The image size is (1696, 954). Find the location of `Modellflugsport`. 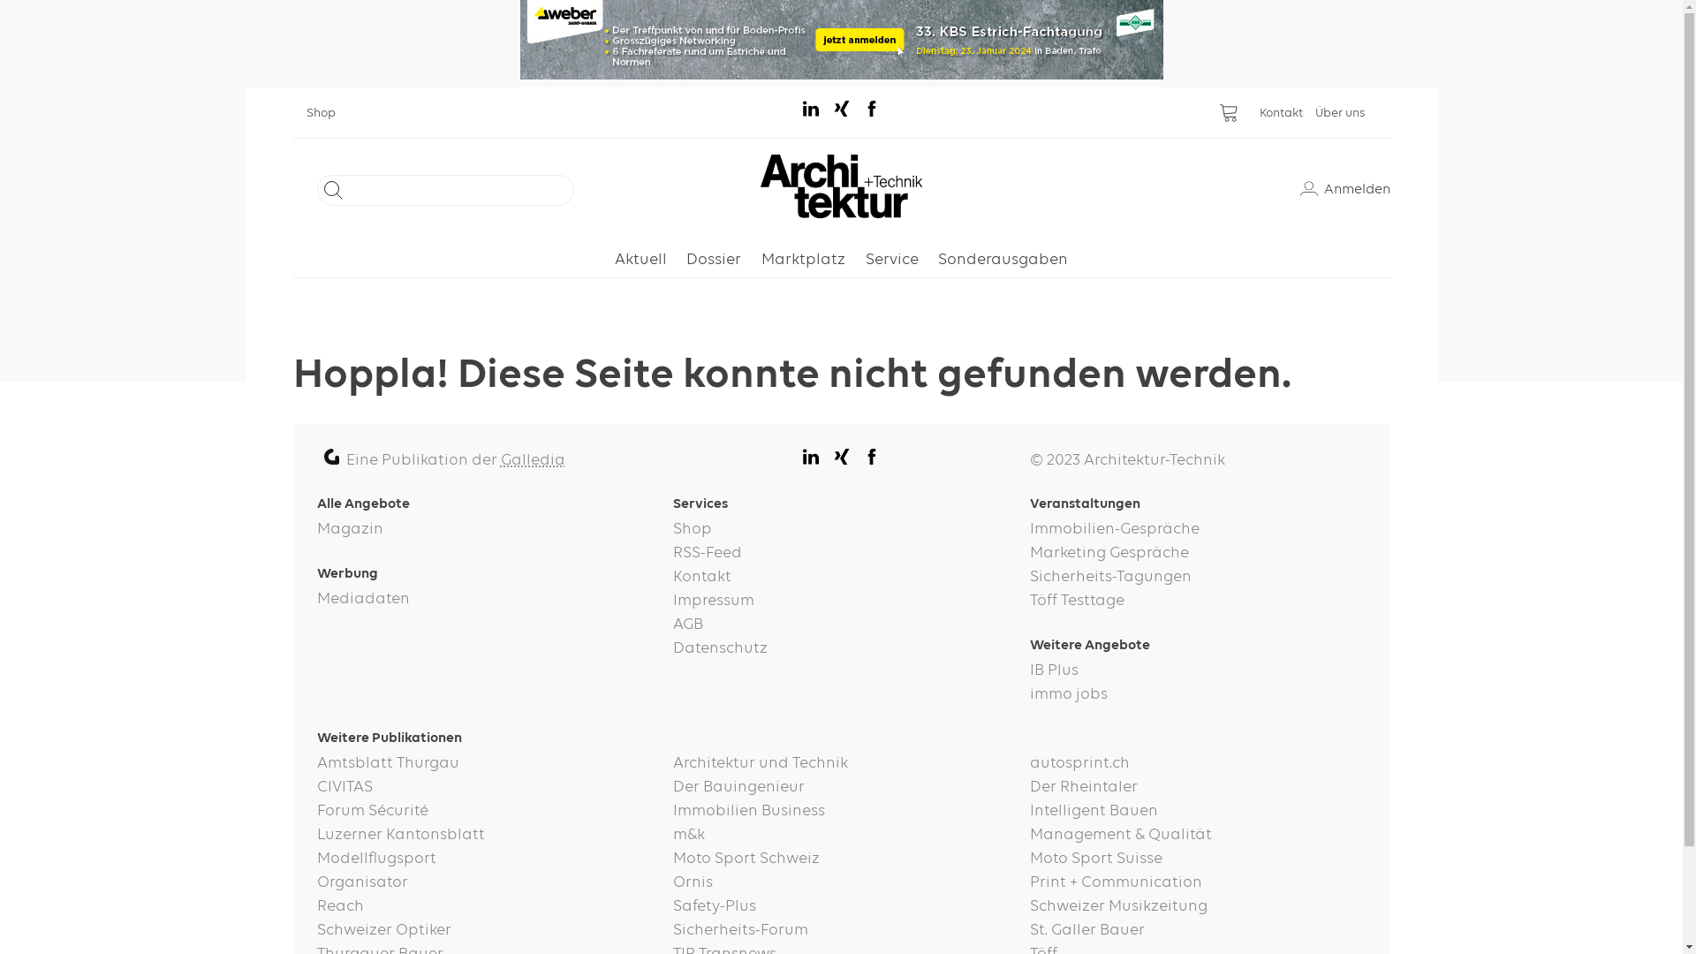

Modellflugsport is located at coordinates (484, 859).